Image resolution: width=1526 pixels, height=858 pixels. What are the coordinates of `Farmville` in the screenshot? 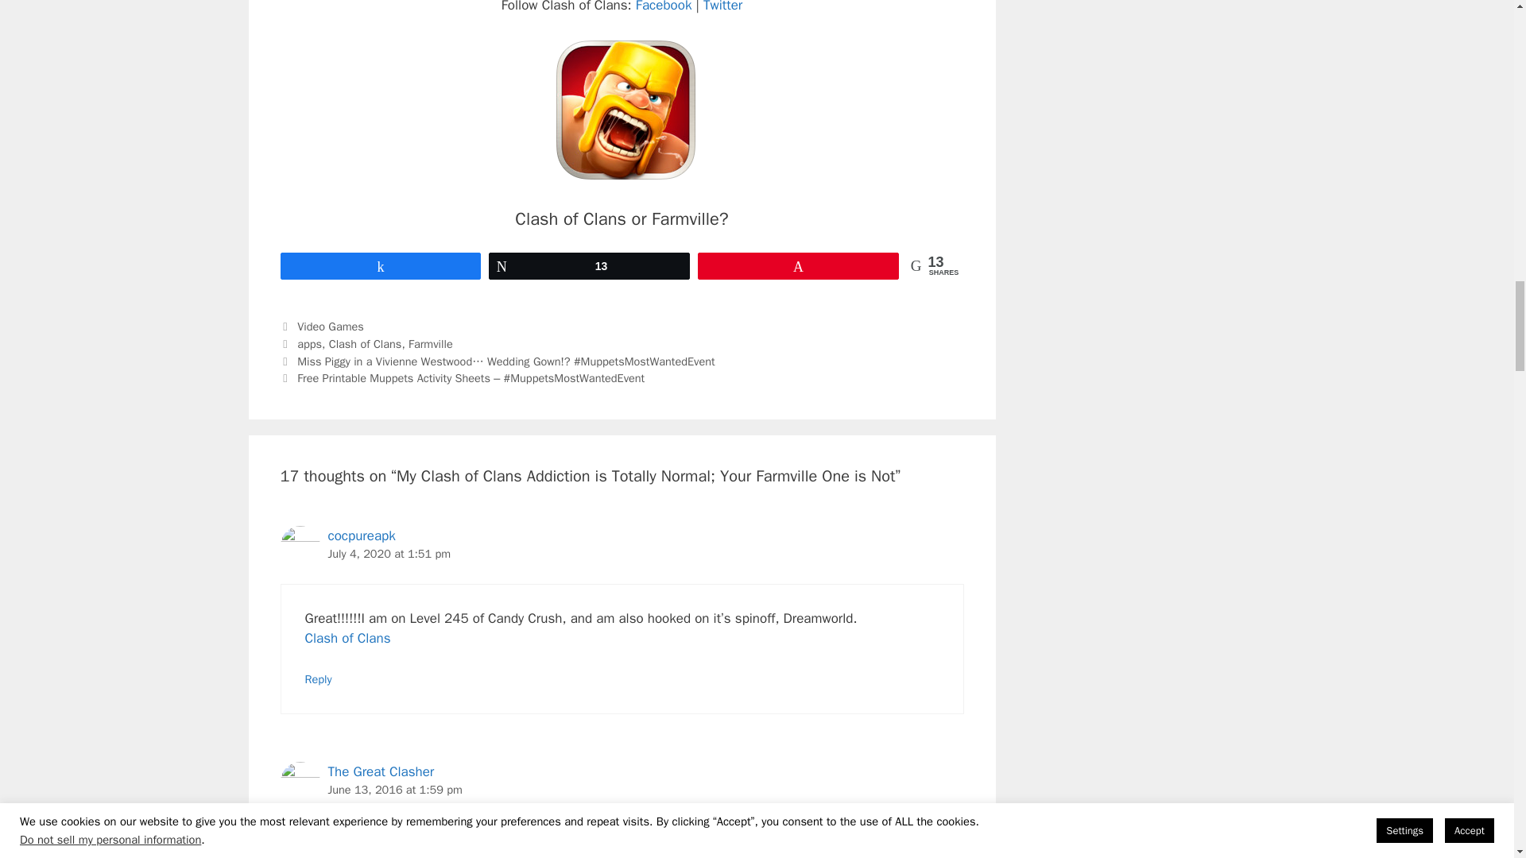 It's located at (431, 343).